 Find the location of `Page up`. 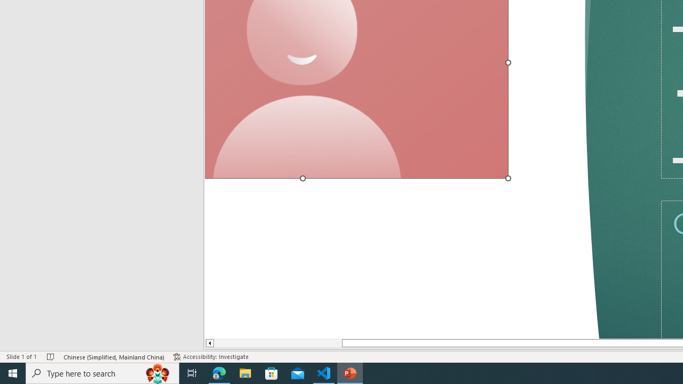

Page up is located at coordinates (274, 343).